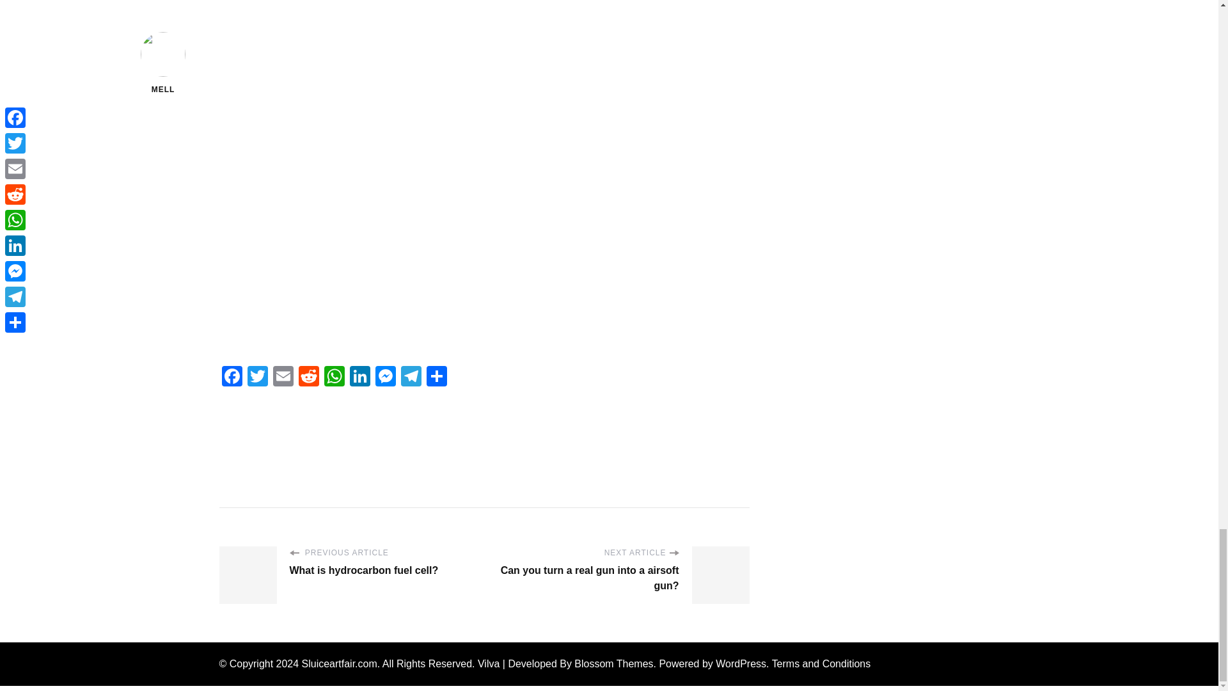  What do you see at coordinates (339, 664) in the screenshot?
I see `Sluiceartfair.com` at bounding box center [339, 664].